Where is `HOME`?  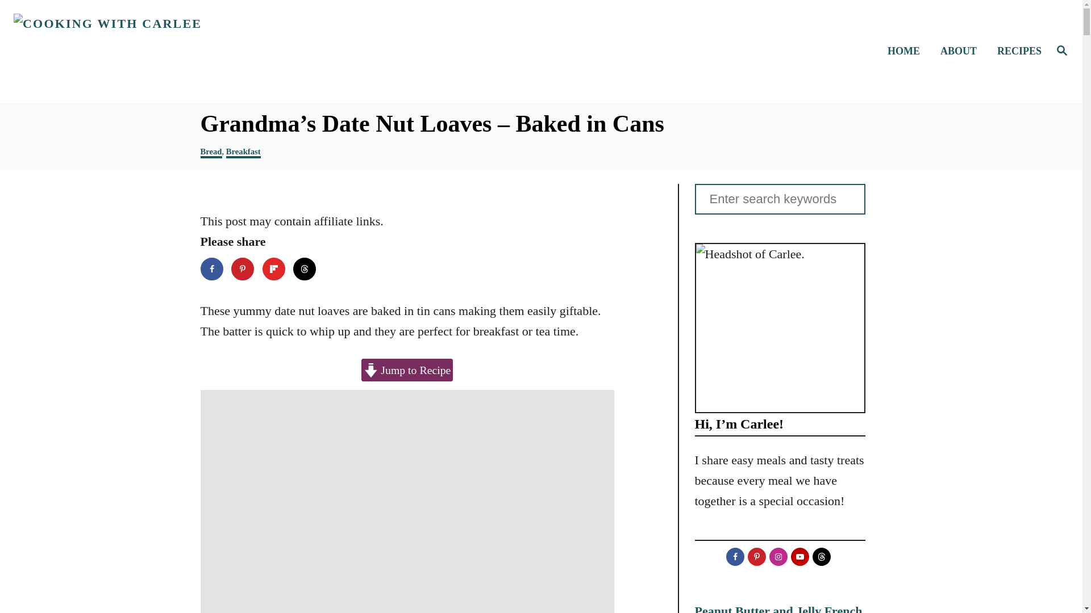 HOME is located at coordinates (907, 51).